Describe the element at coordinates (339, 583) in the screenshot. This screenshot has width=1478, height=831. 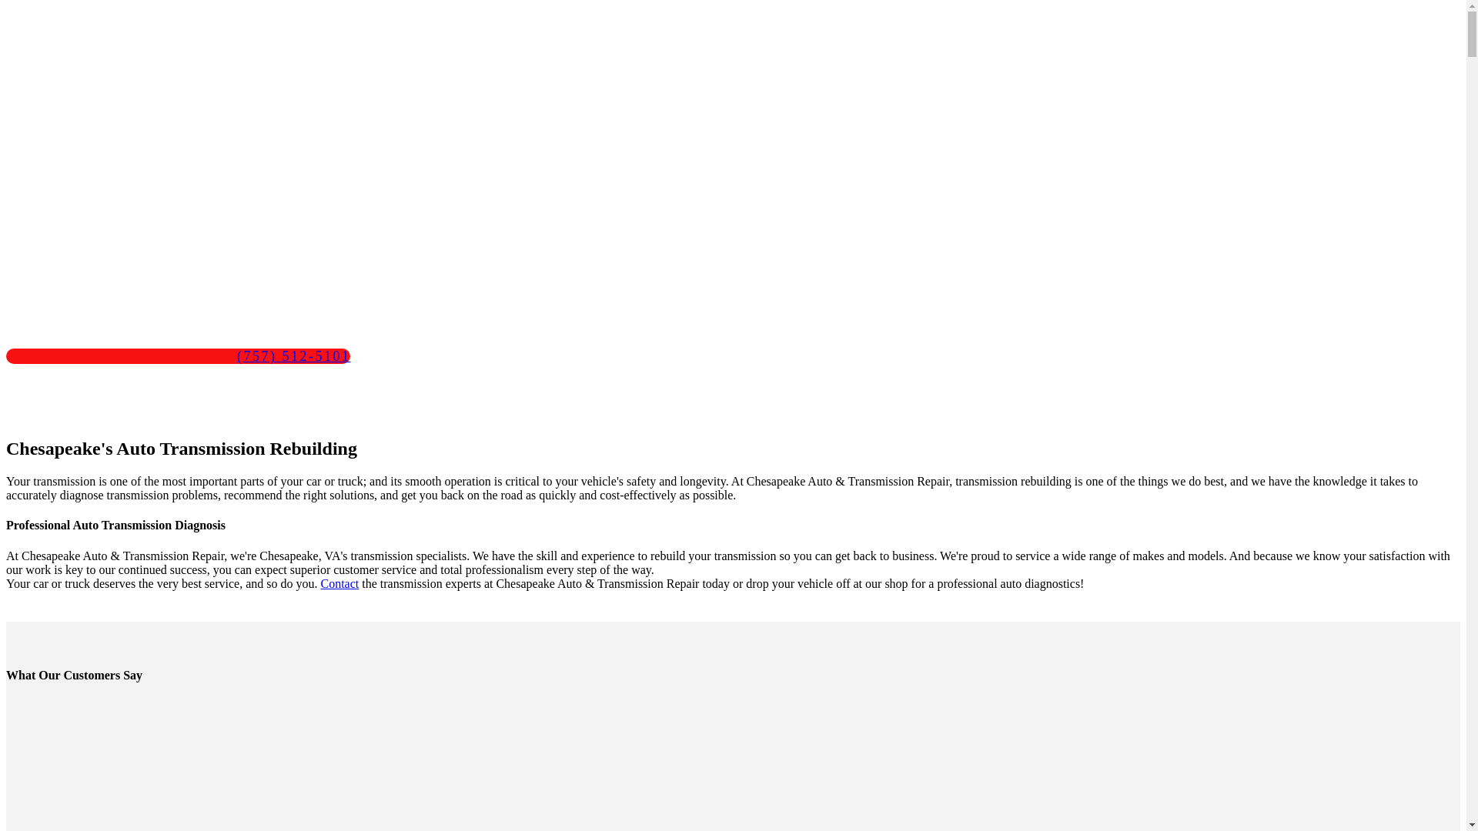
I see `Contact` at that location.